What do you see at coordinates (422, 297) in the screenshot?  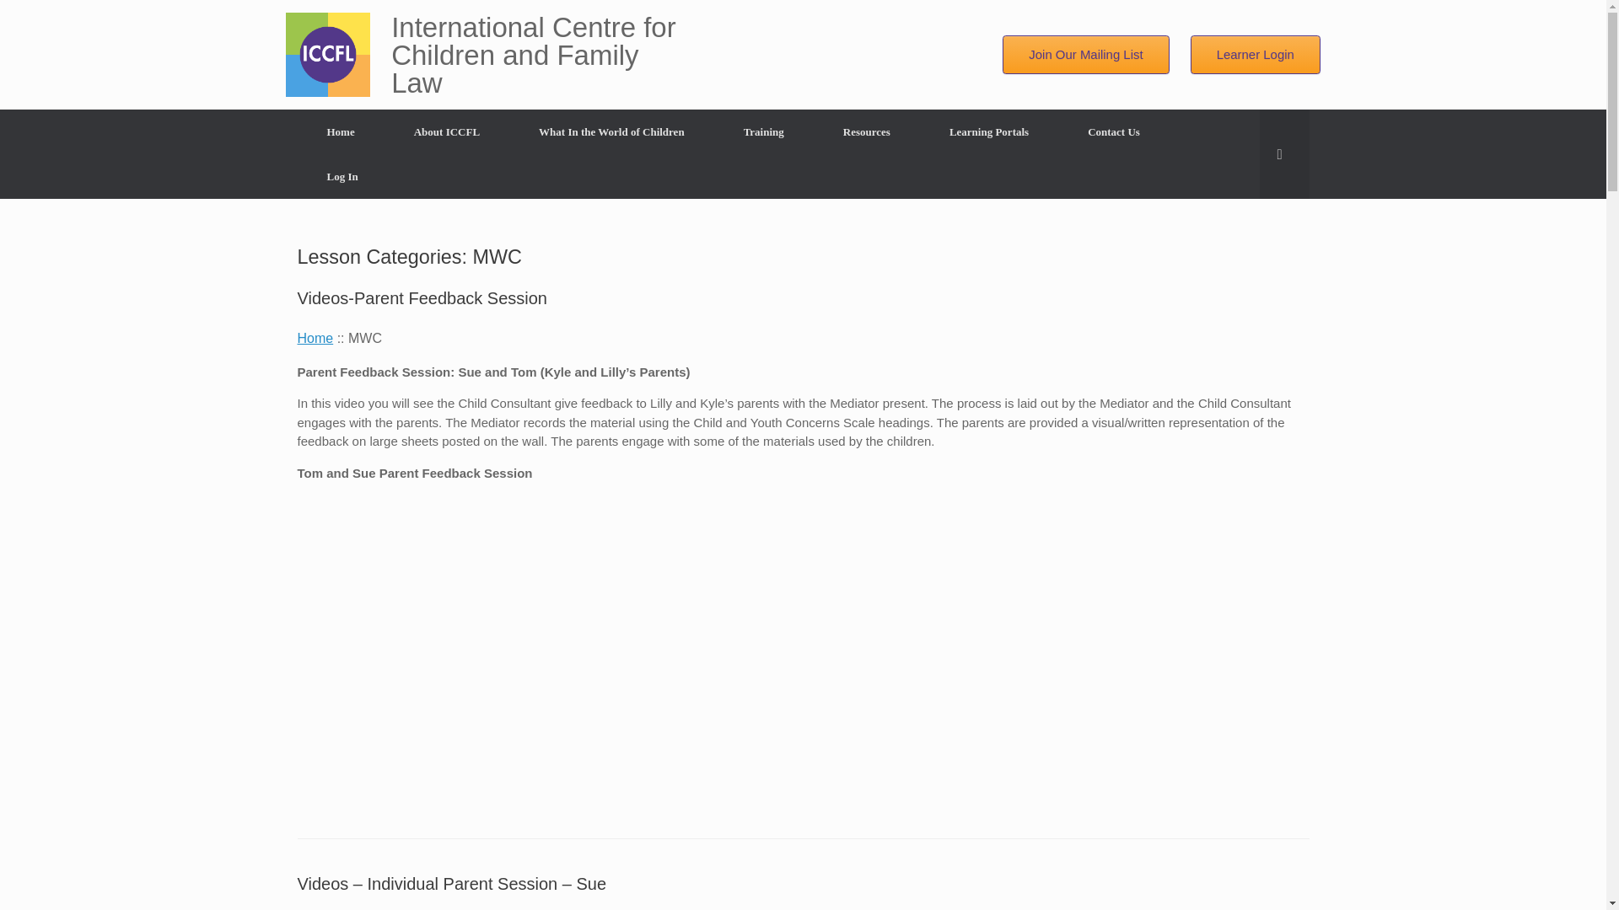 I see `Permalink to Videos-Parent Feedback Session` at bounding box center [422, 297].